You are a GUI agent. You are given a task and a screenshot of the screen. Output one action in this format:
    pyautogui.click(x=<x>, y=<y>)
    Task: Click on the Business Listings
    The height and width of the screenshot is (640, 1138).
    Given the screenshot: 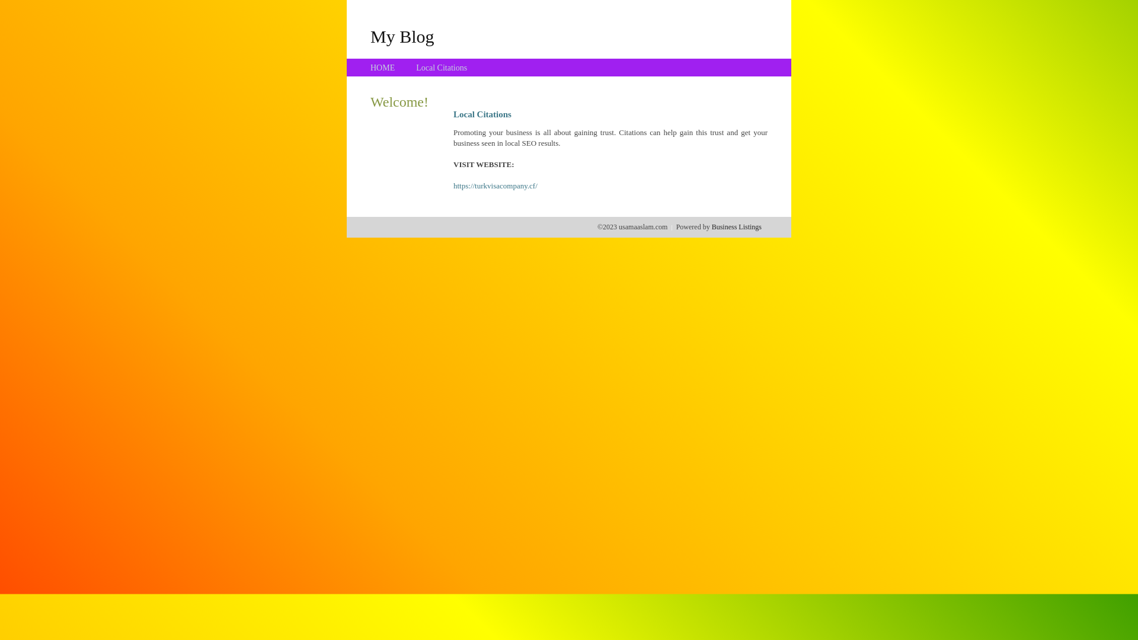 What is the action you would take?
    pyautogui.click(x=737, y=227)
    